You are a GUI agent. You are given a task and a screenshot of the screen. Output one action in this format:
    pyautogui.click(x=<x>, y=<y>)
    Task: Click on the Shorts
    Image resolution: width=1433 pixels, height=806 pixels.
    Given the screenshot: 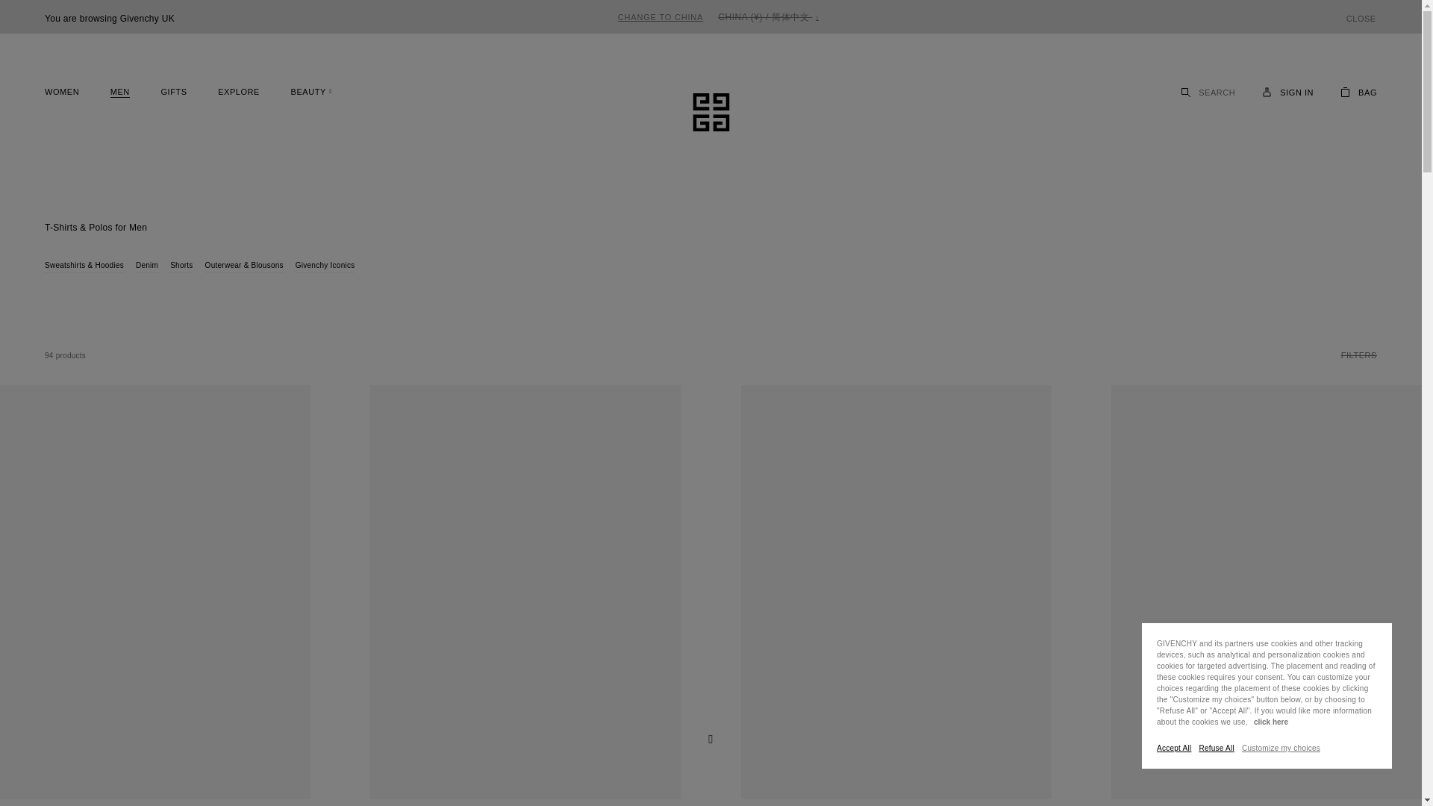 What is the action you would take?
    pyautogui.click(x=181, y=267)
    